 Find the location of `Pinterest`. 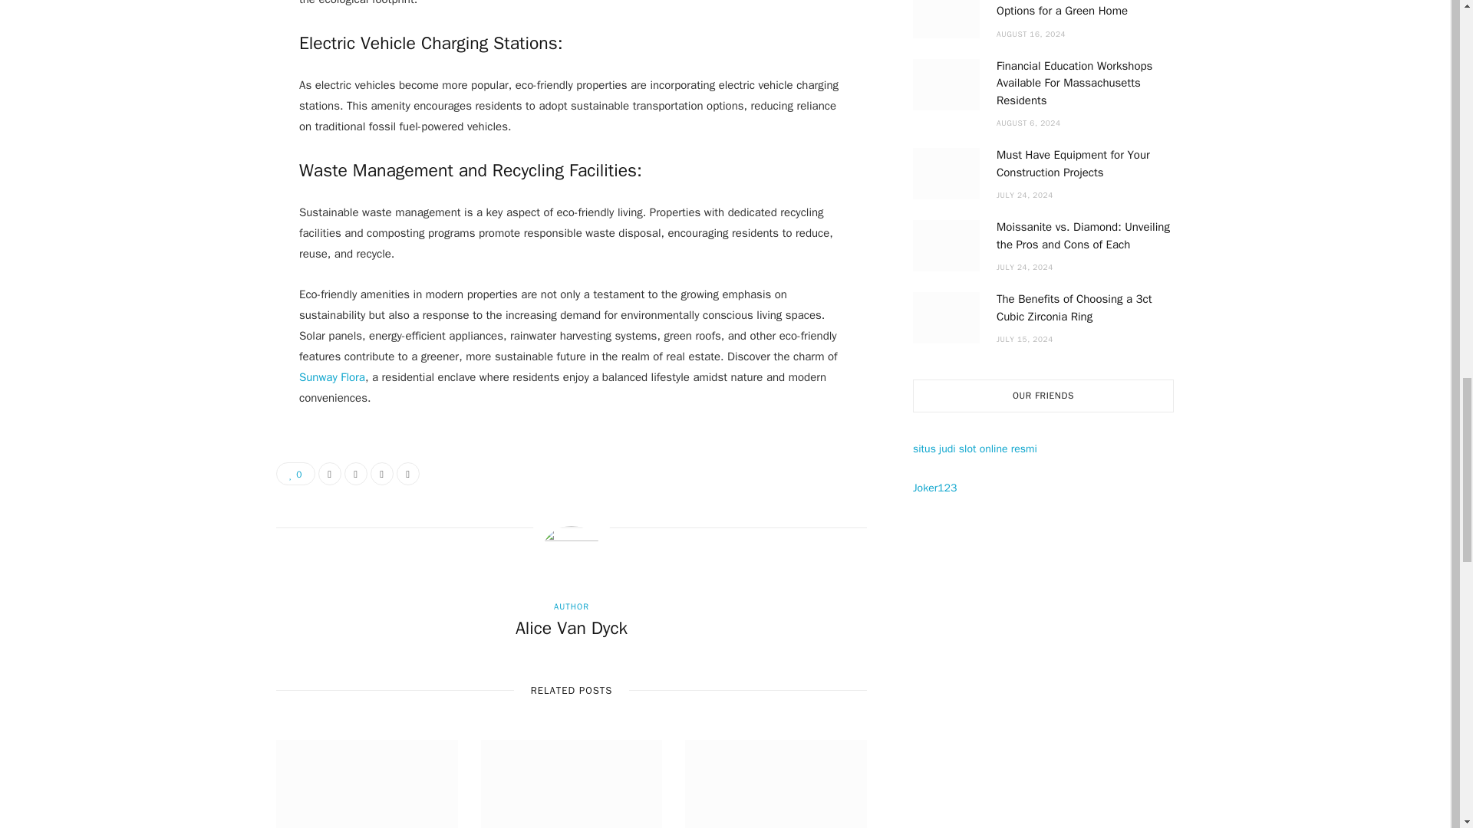

Pinterest is located at coordinates (382, 473).